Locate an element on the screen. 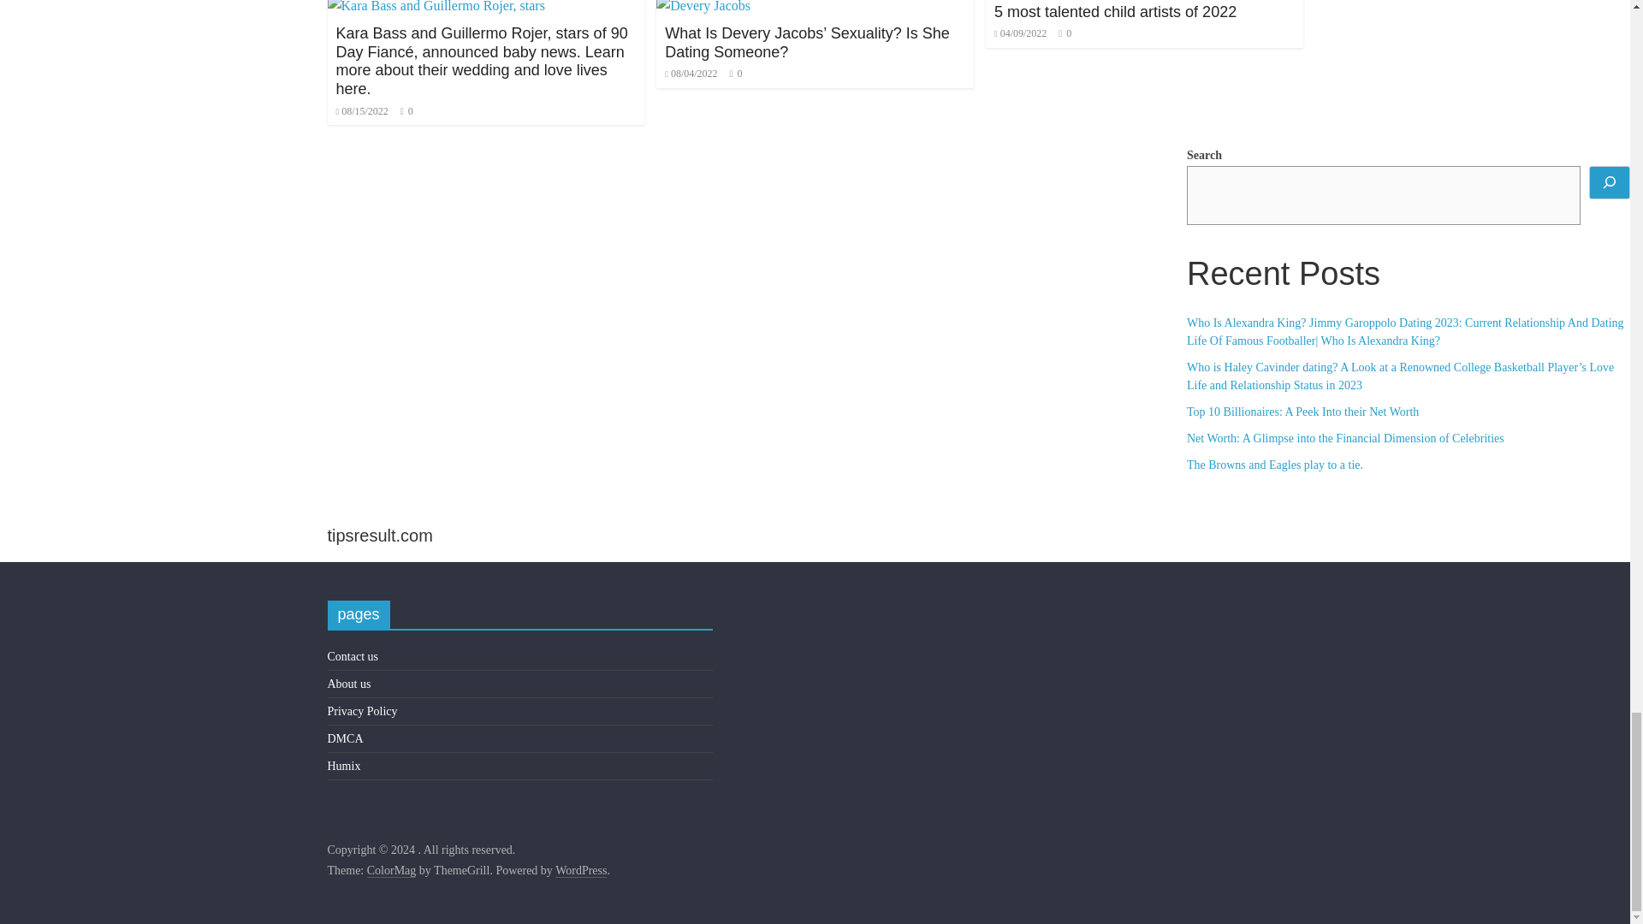  10:41 am is located at coordinates (1020, 33).